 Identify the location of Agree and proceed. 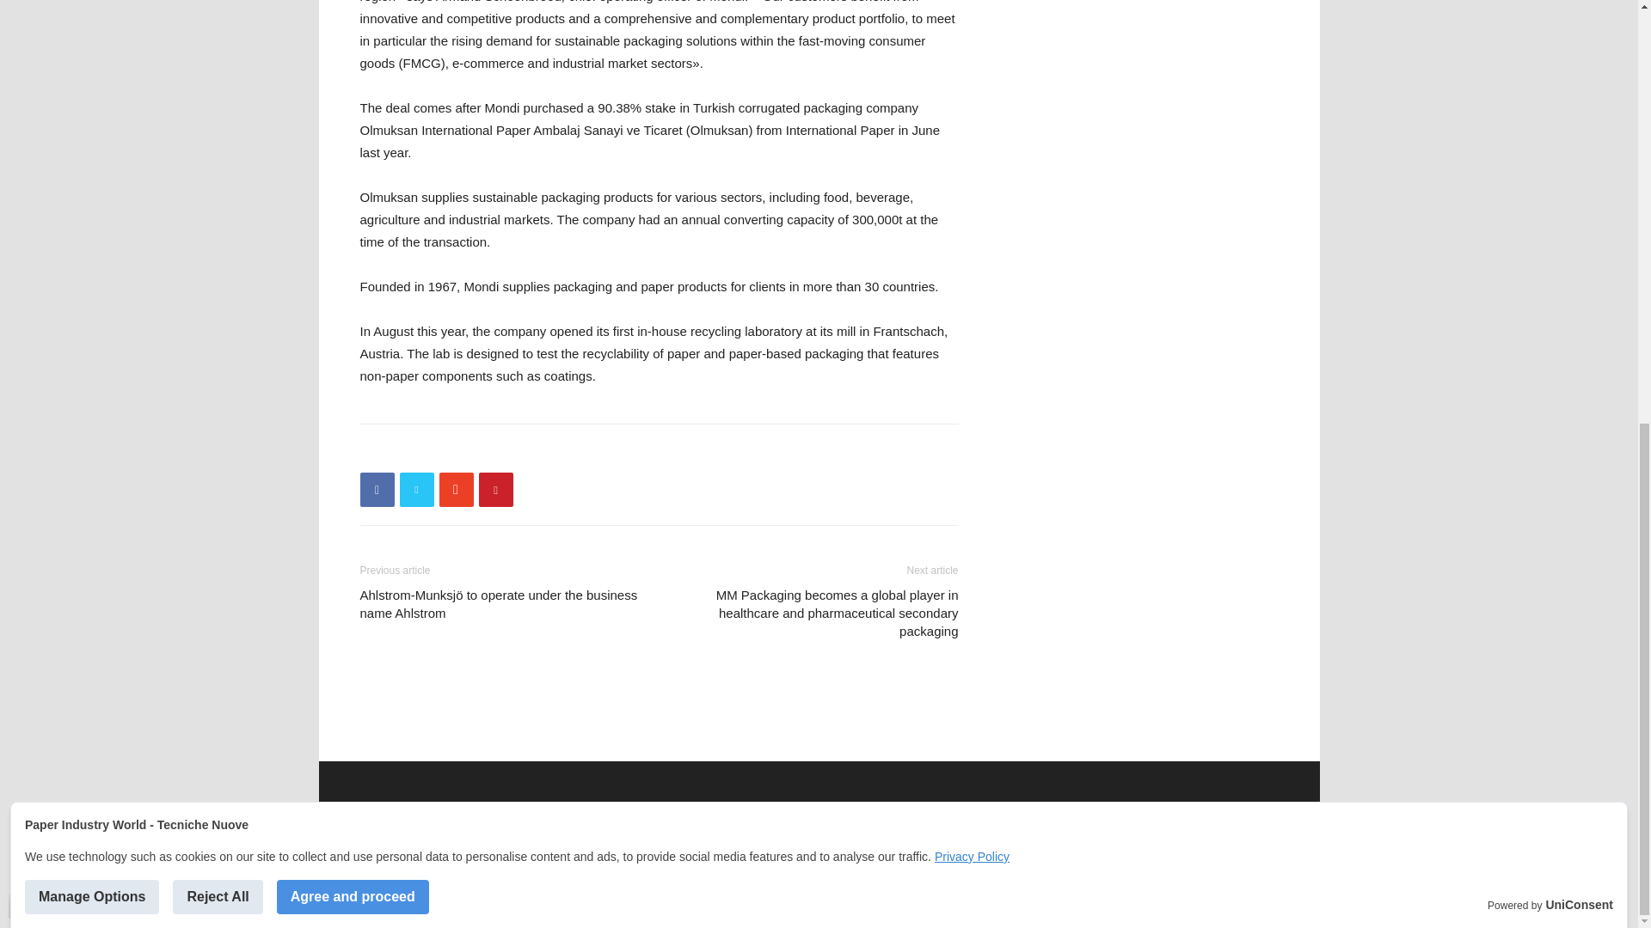
(353, 119).